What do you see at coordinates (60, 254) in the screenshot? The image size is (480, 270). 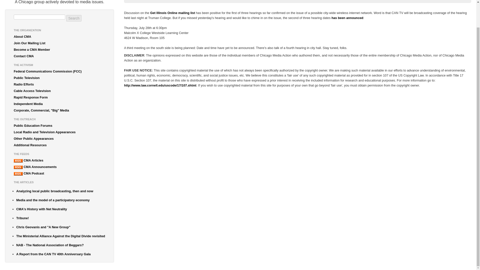 I see `A Report from the CAN TV 40th Anniversary Gala` at bounding box center [60, 254].